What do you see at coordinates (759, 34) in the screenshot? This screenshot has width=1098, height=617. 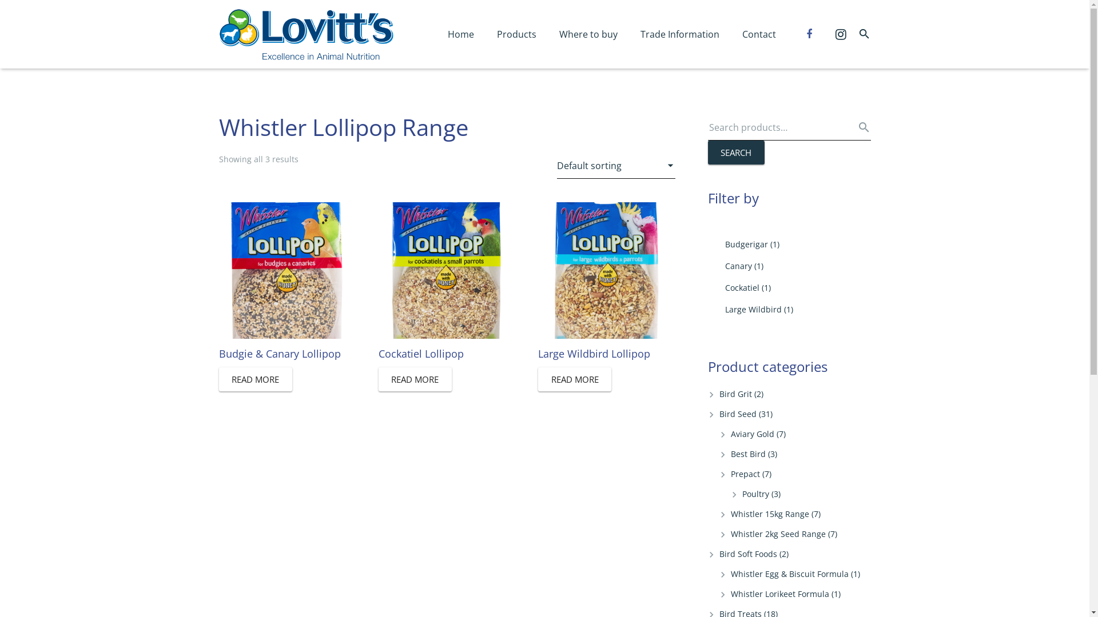 I see `Contact` at bounding box center [759, 34].